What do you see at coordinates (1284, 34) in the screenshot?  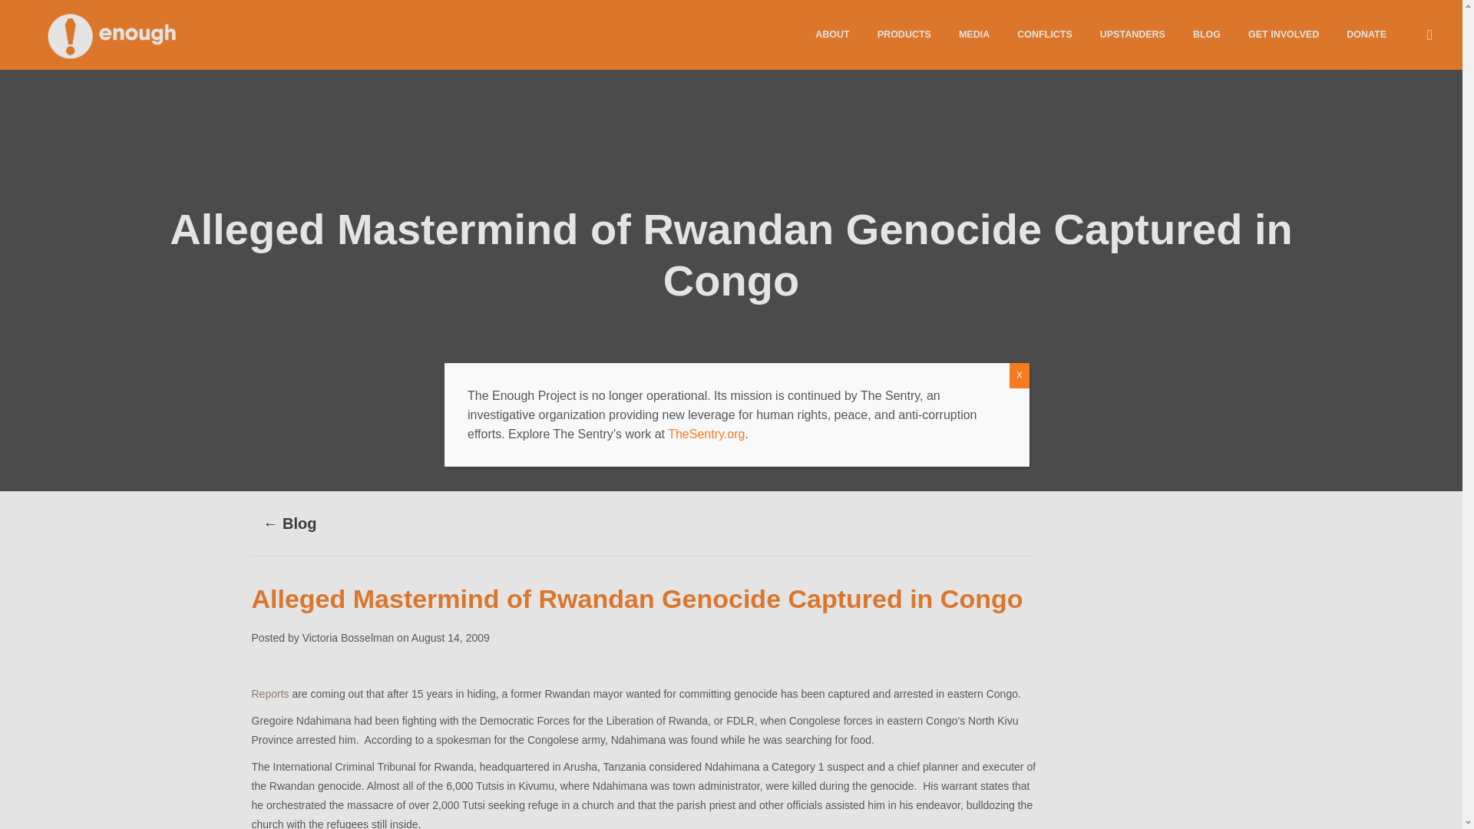 I see `GET INVOLVED` at bounding box center [1284, 34].